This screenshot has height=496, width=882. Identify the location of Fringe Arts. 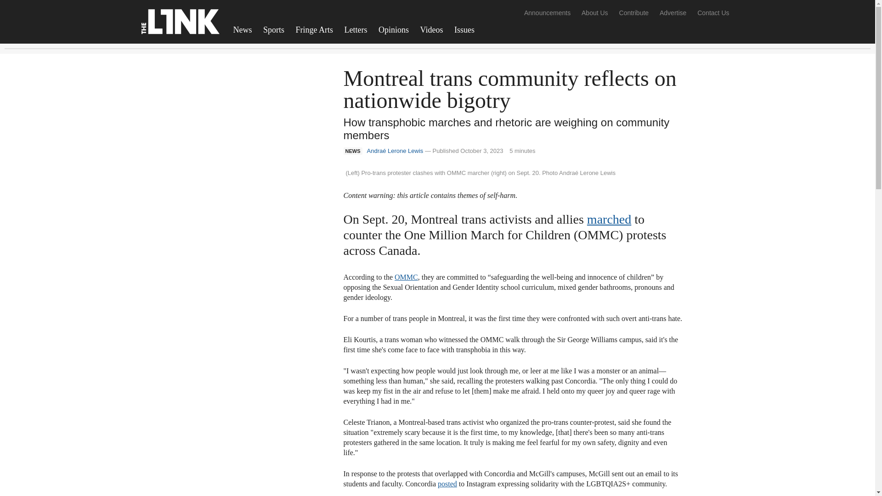
(314, 30).